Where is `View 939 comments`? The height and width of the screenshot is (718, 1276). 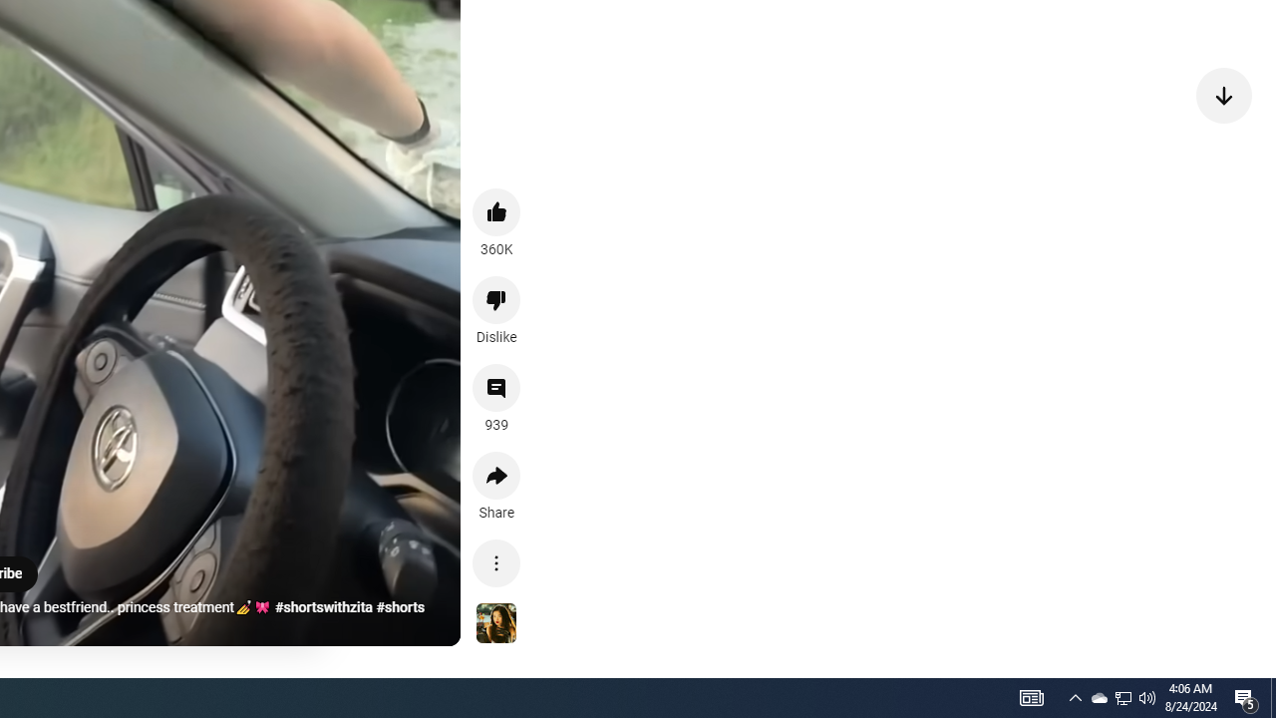 View 939 comments is located at coordinates (496, 388).